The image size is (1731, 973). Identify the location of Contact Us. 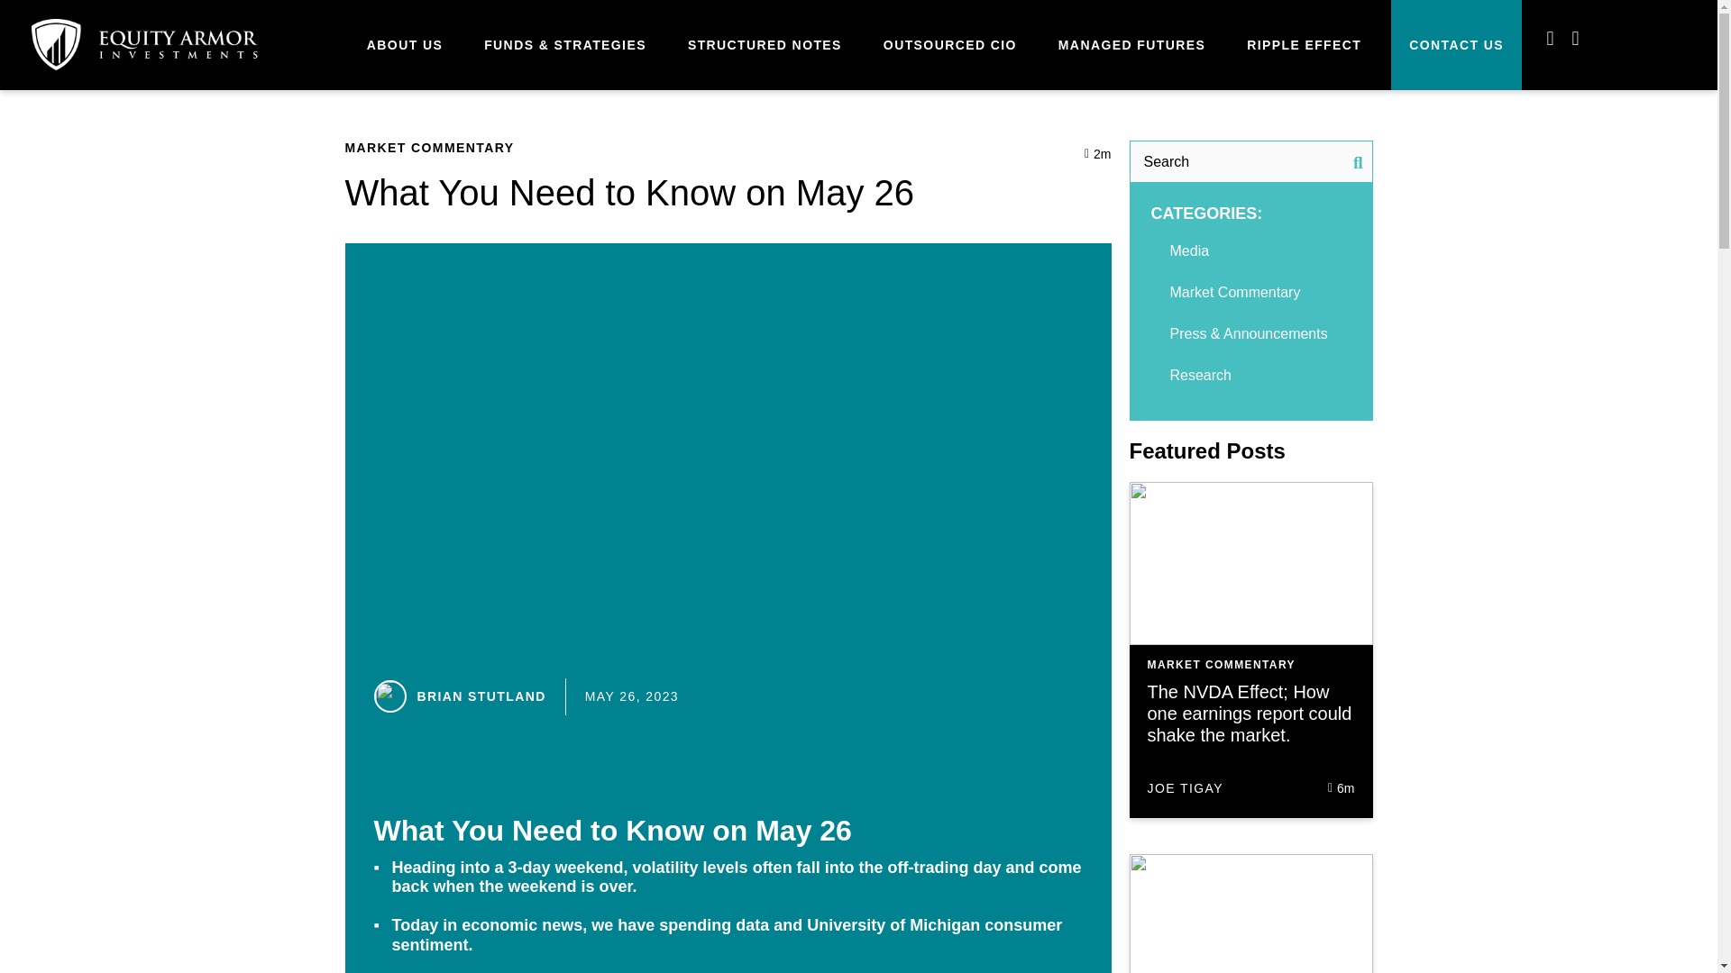
(1456, 45).